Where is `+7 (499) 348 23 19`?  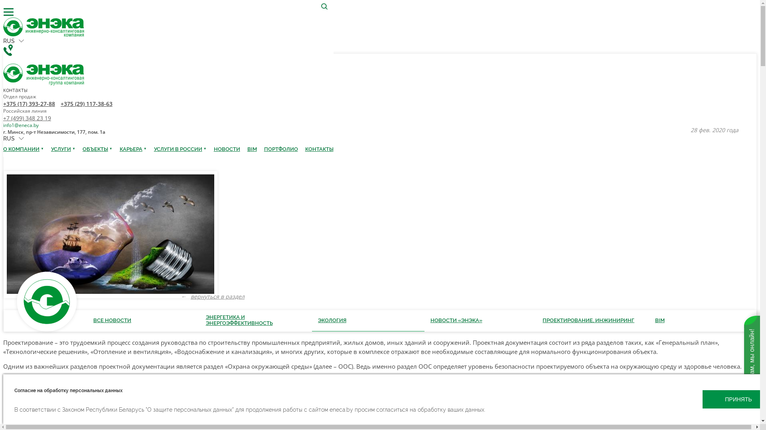 +7 (499) 348 23 19 is located at coordinates (27, 118).